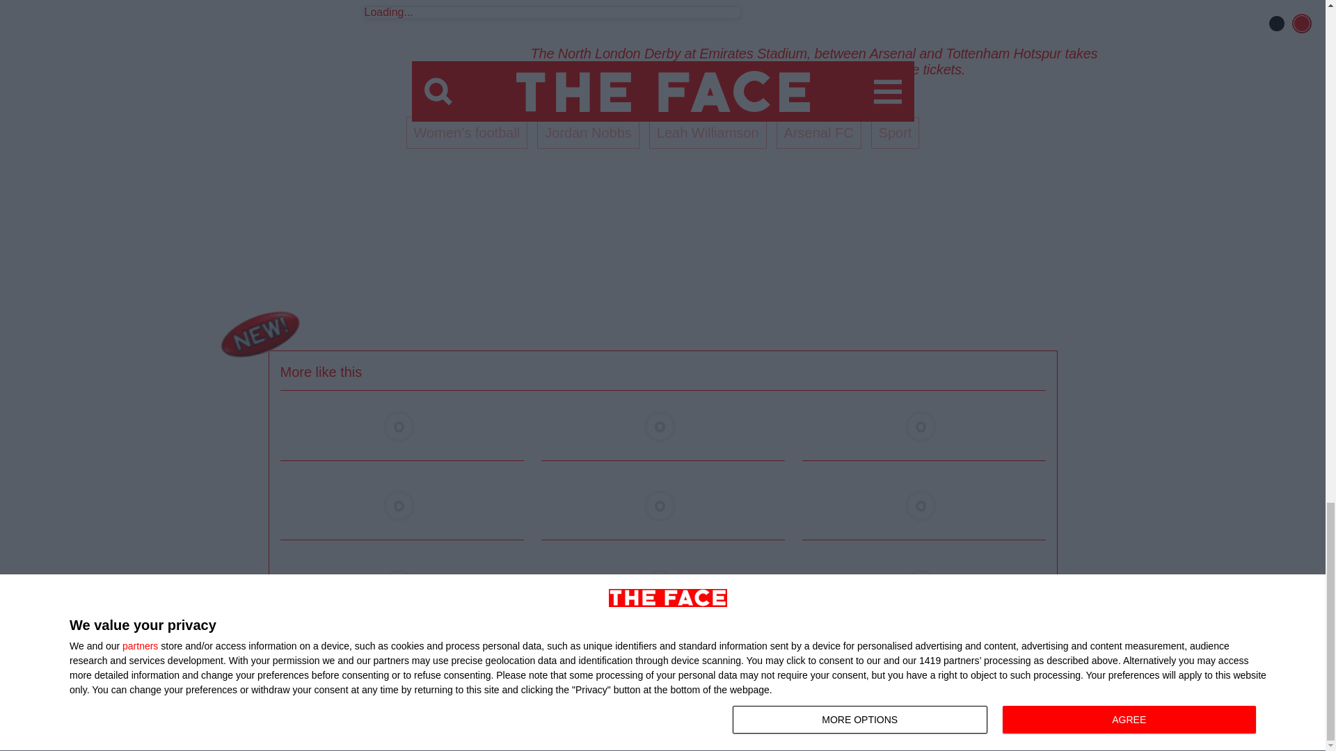 Image resolution: width=1336 pixels, height=751 pixels. Describe the element at coordinates (895, 132) in the screenshot. I see `Sport` at that location.